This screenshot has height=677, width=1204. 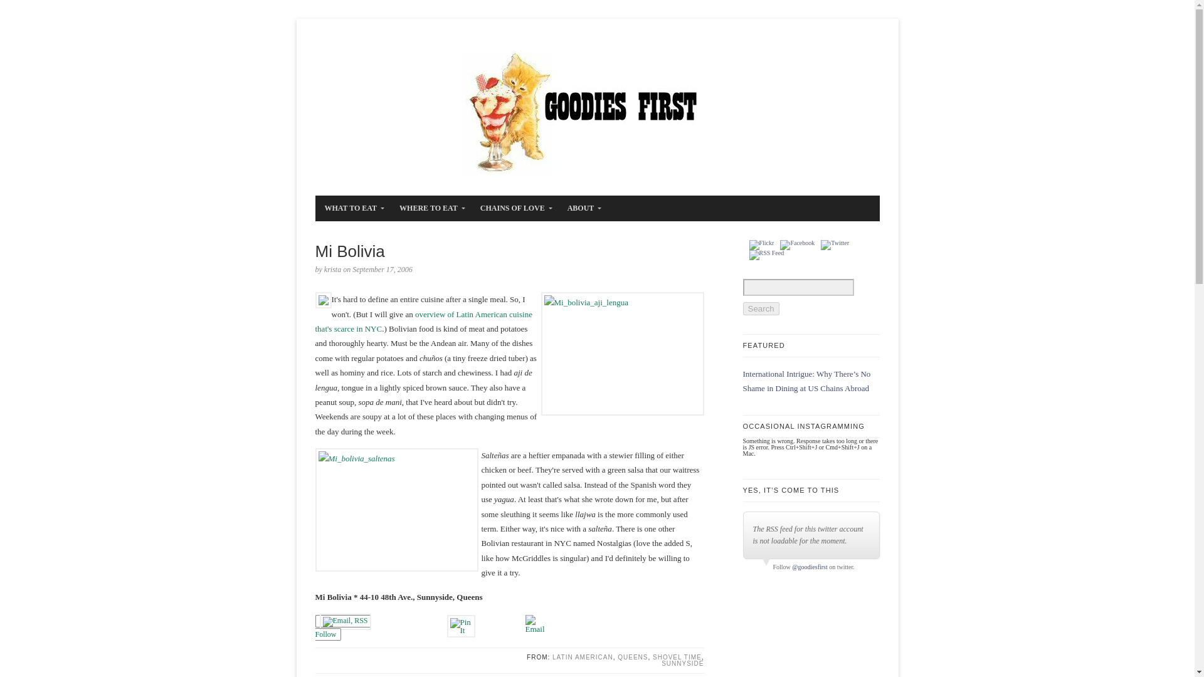 I want to click on Email, RSS, so click(x=345, y=622).